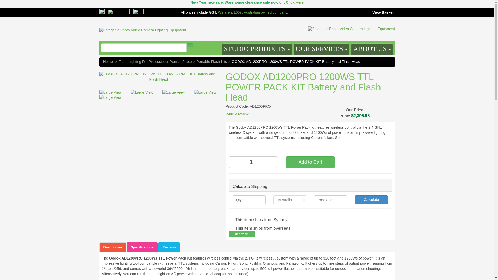  What do you see at coordinates (382, 12) in the screenshot?
I see `View Basket` at bounding box center [382, 12].